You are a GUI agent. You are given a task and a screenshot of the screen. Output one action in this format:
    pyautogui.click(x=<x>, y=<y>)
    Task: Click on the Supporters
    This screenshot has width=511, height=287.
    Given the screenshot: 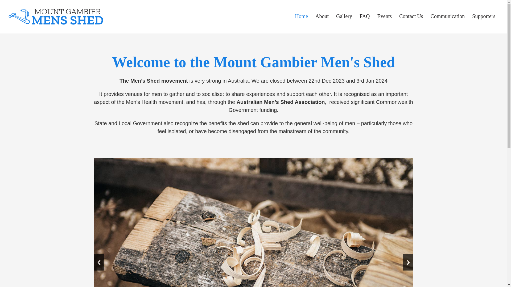 What is the action you would take?
    pyautogui.click(x=484, y=17)
    